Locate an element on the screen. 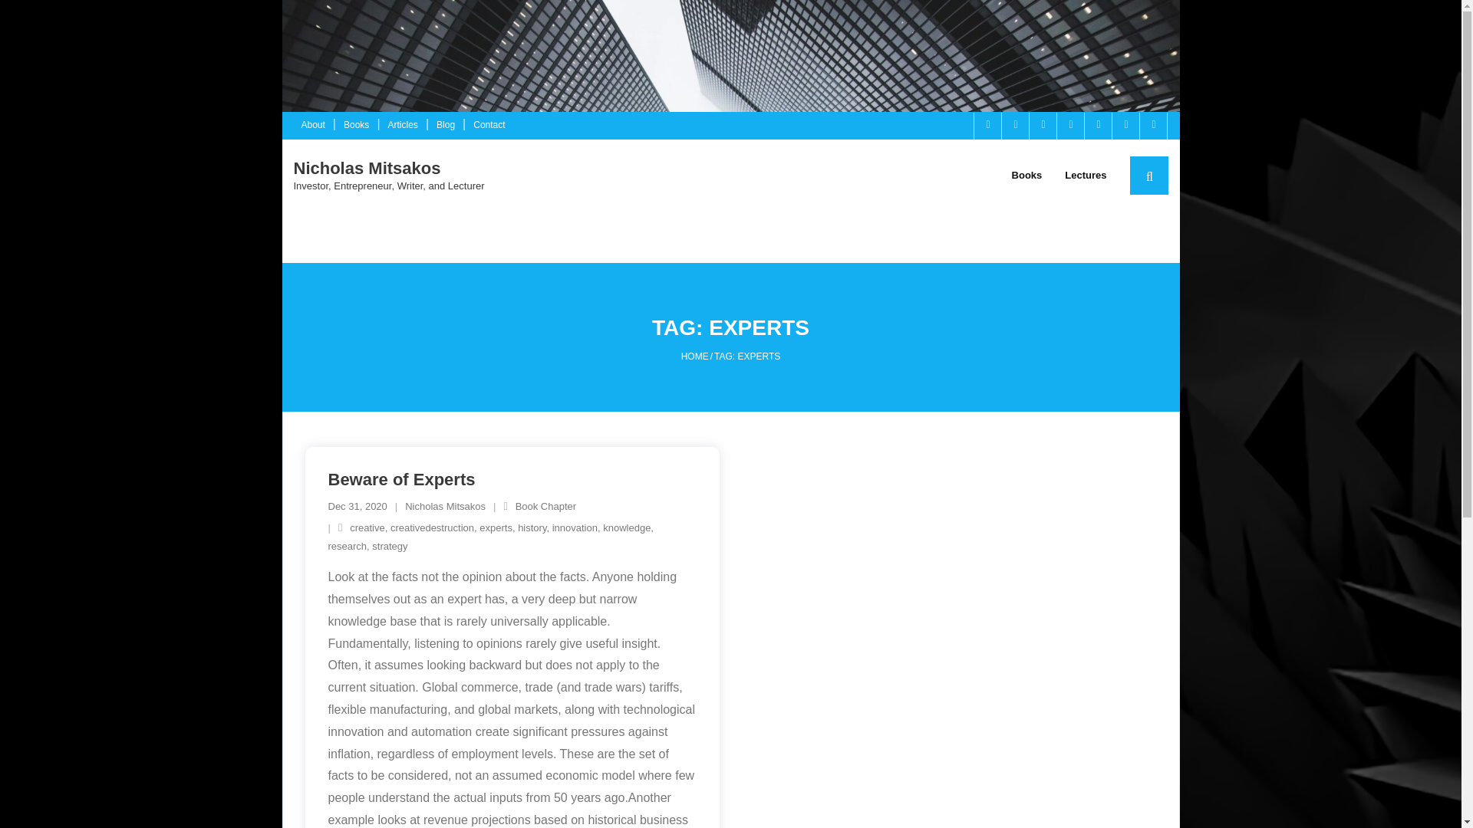 The image size is (1473, 828). Contact is located at coordinates (489, 126).